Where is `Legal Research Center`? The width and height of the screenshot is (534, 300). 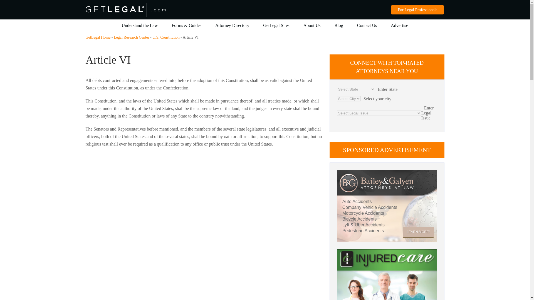 Legal Research Center is located at coordinates (131, 37).